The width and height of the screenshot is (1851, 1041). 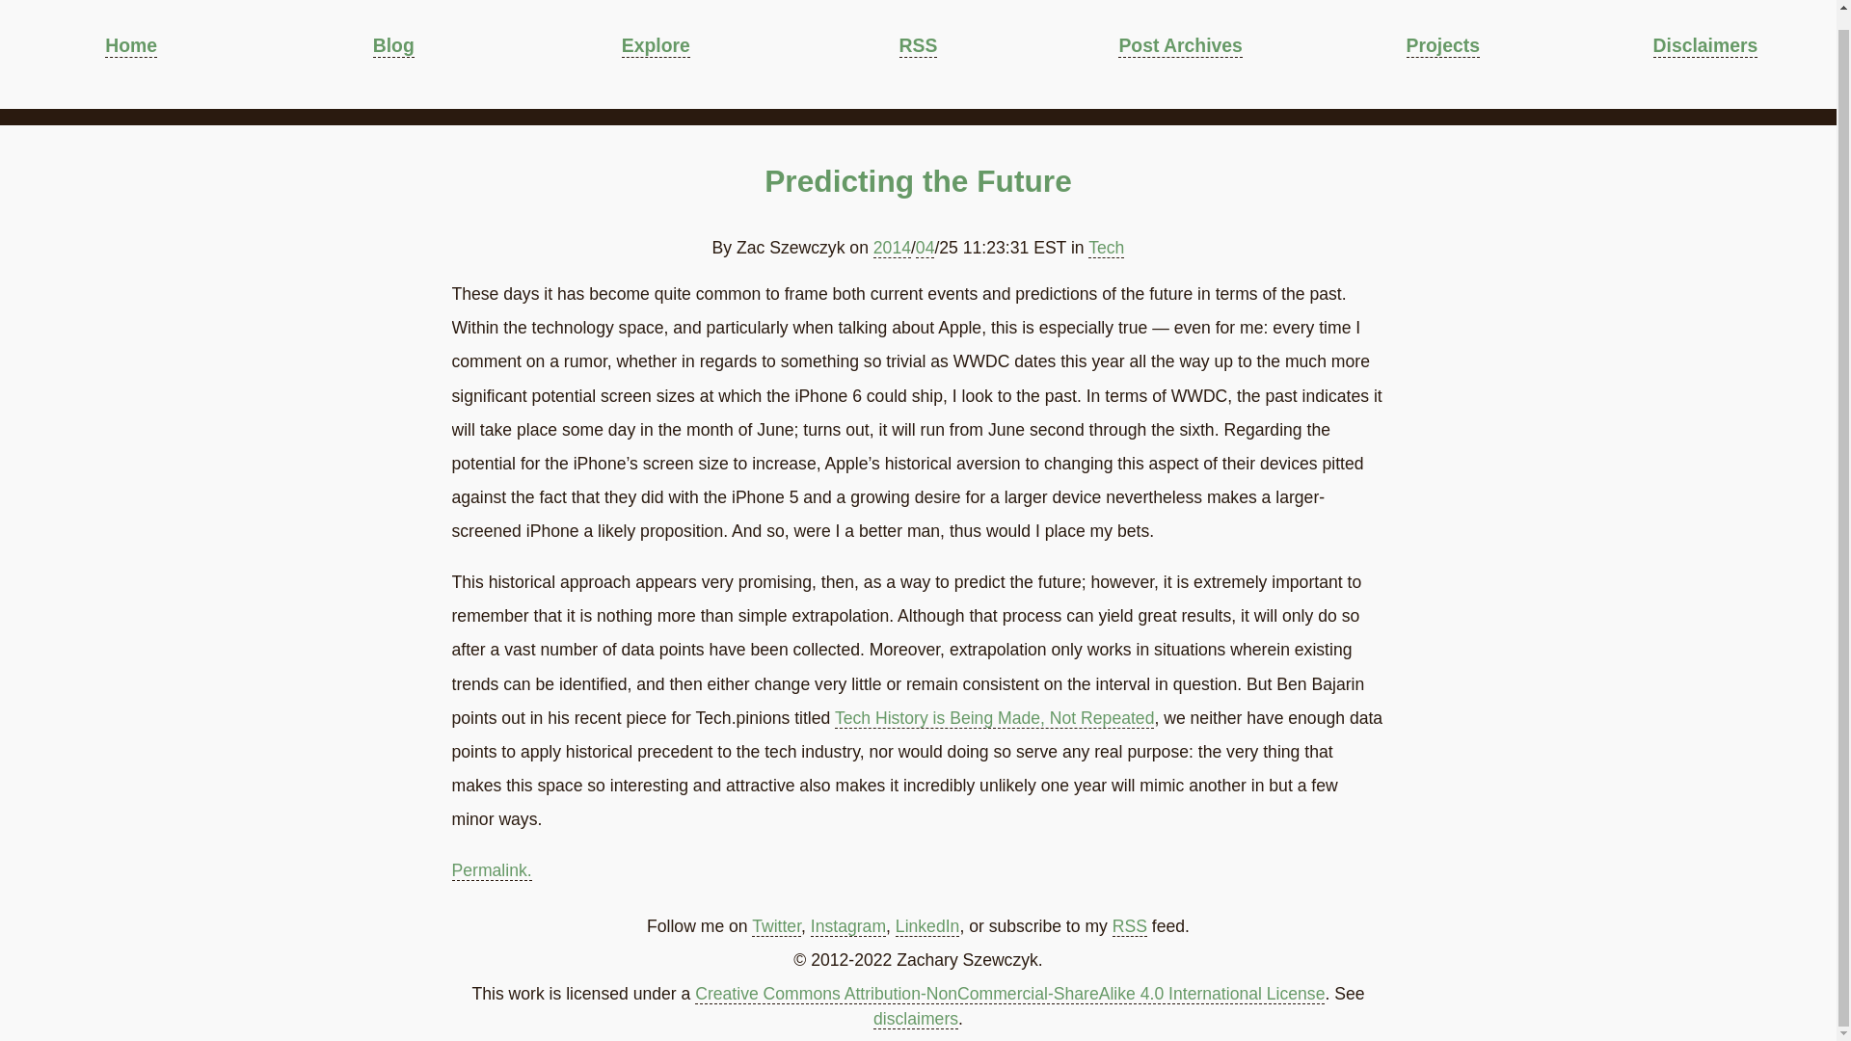 What do you see at coordinates (848, 927) in the screenshot?
I see `Instagram` at bounding box center [848, 927].